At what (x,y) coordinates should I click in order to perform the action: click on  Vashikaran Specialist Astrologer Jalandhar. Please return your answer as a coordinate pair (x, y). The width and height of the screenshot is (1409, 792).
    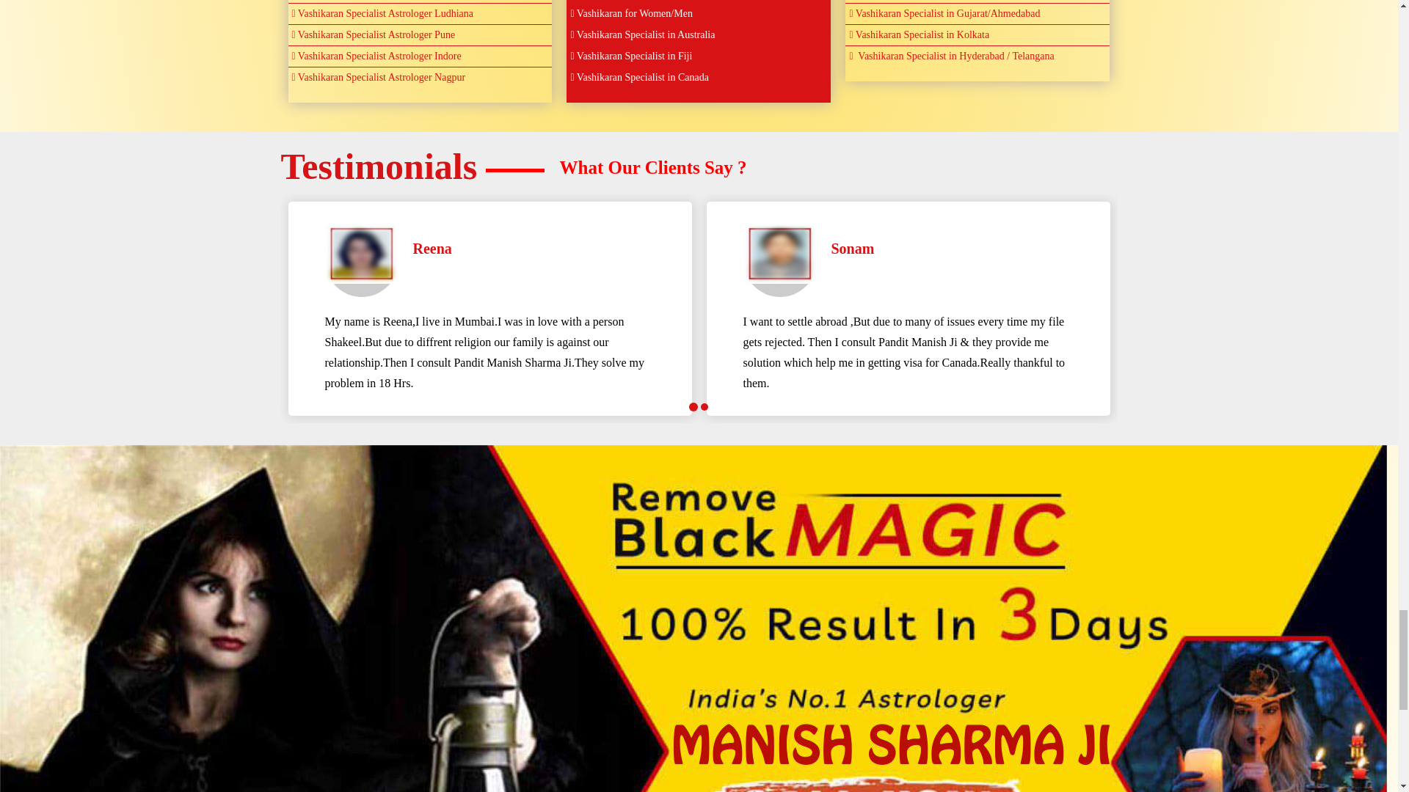
    Looking at the image, I should click on (420, 1).